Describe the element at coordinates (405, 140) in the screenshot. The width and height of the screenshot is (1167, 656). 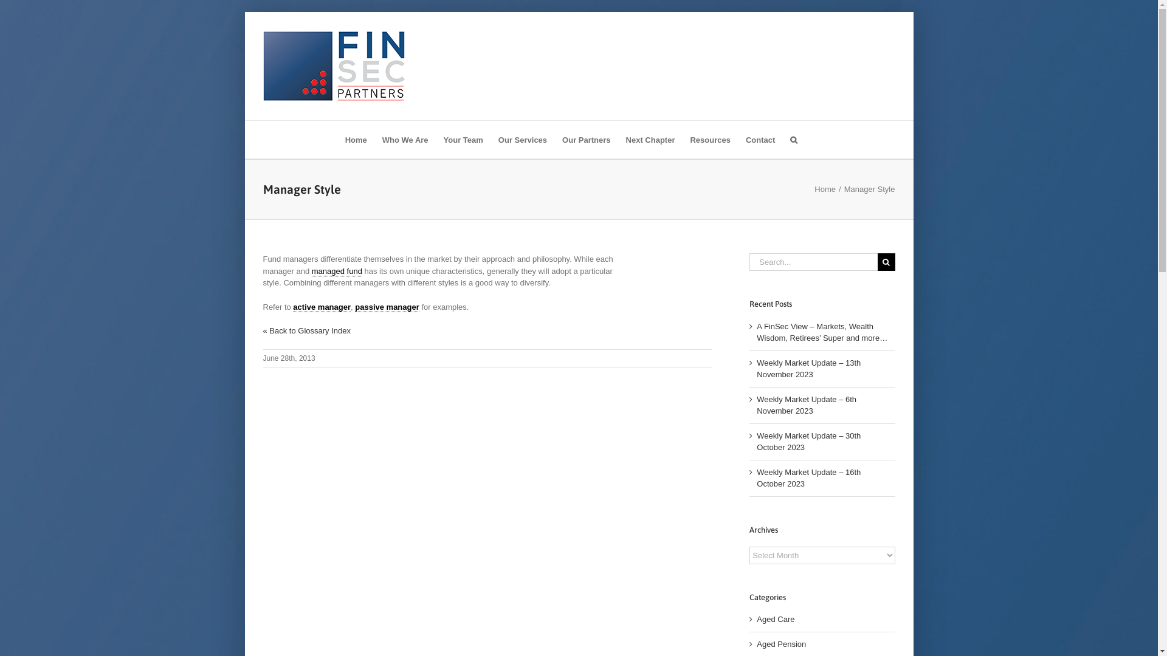
I see `Who We Are` at that location.